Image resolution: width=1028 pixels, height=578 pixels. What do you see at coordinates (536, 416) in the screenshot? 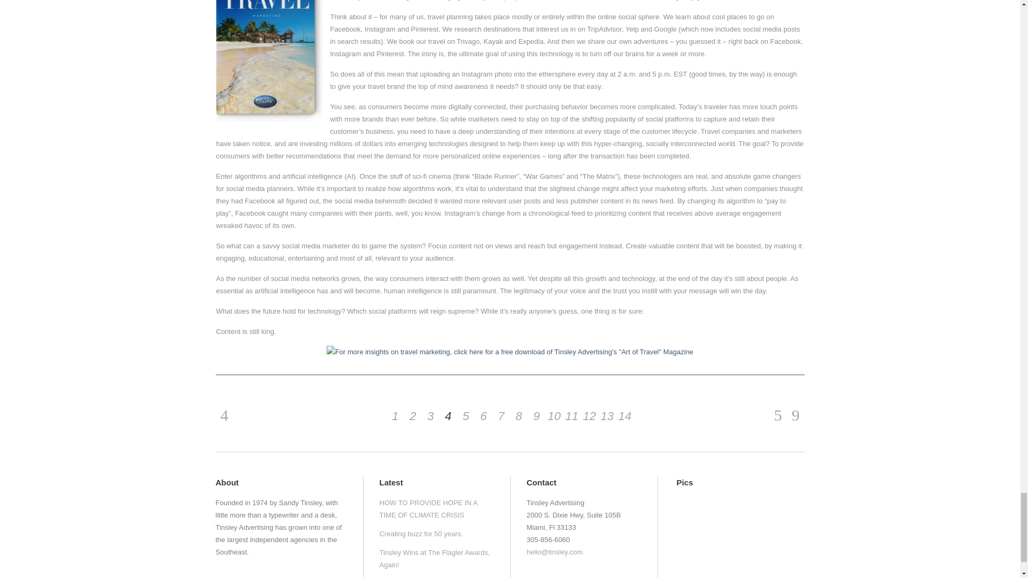
I see `9` at bounding box center [536, 416].